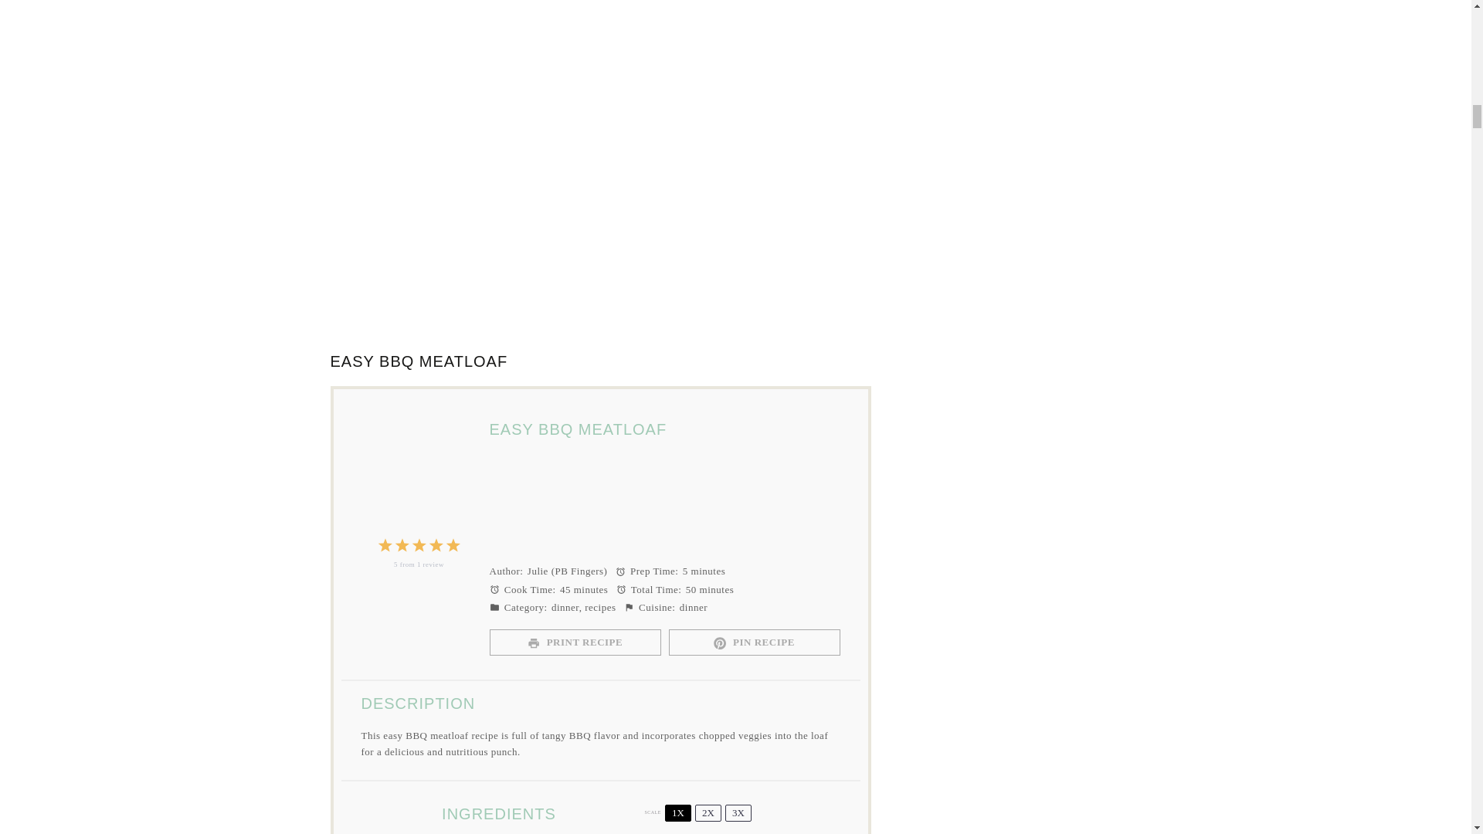 The height and width of the screenshot is (834, 1483). What do you see at coordinates (754, 642) in the screenshot?
I see `PIN RECIPE` at bounding box center [754, 642].